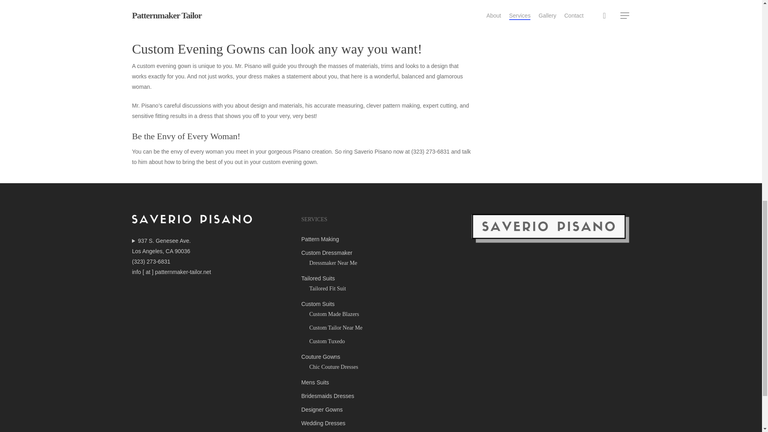 Image resolution: width=768 pixels, height=432 pixels. I want to click on Mens Suits, so click(380, 382).